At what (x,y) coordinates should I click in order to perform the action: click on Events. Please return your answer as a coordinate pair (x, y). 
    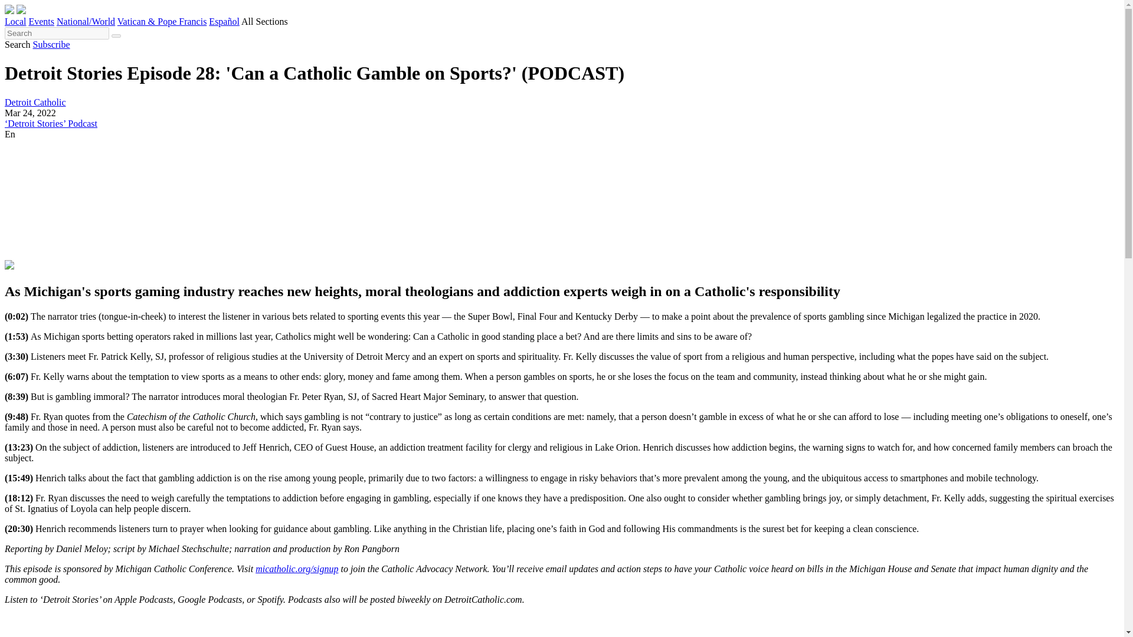
    Looking at the image, I should click on (41, 21).